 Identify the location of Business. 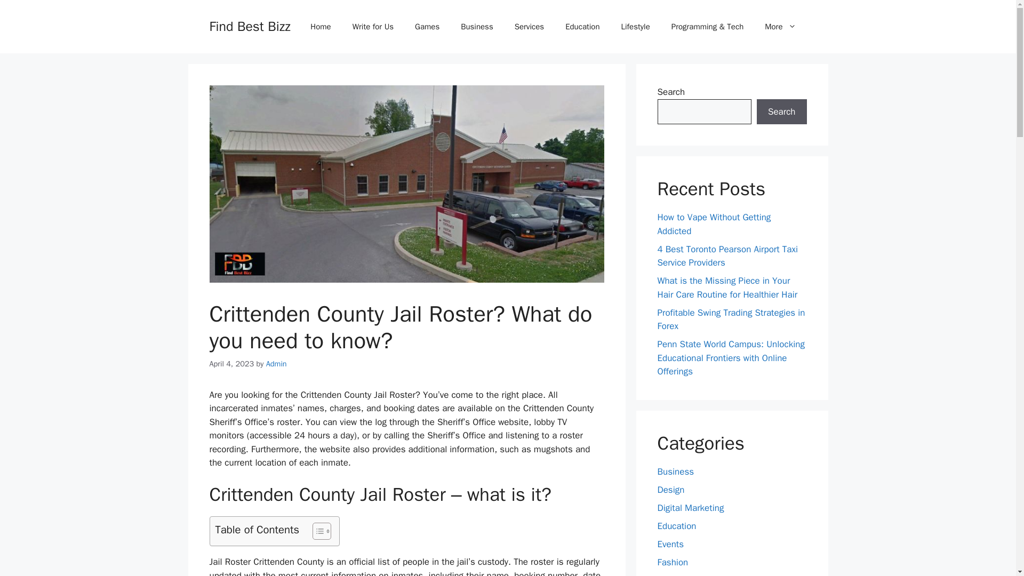
(477, 27).